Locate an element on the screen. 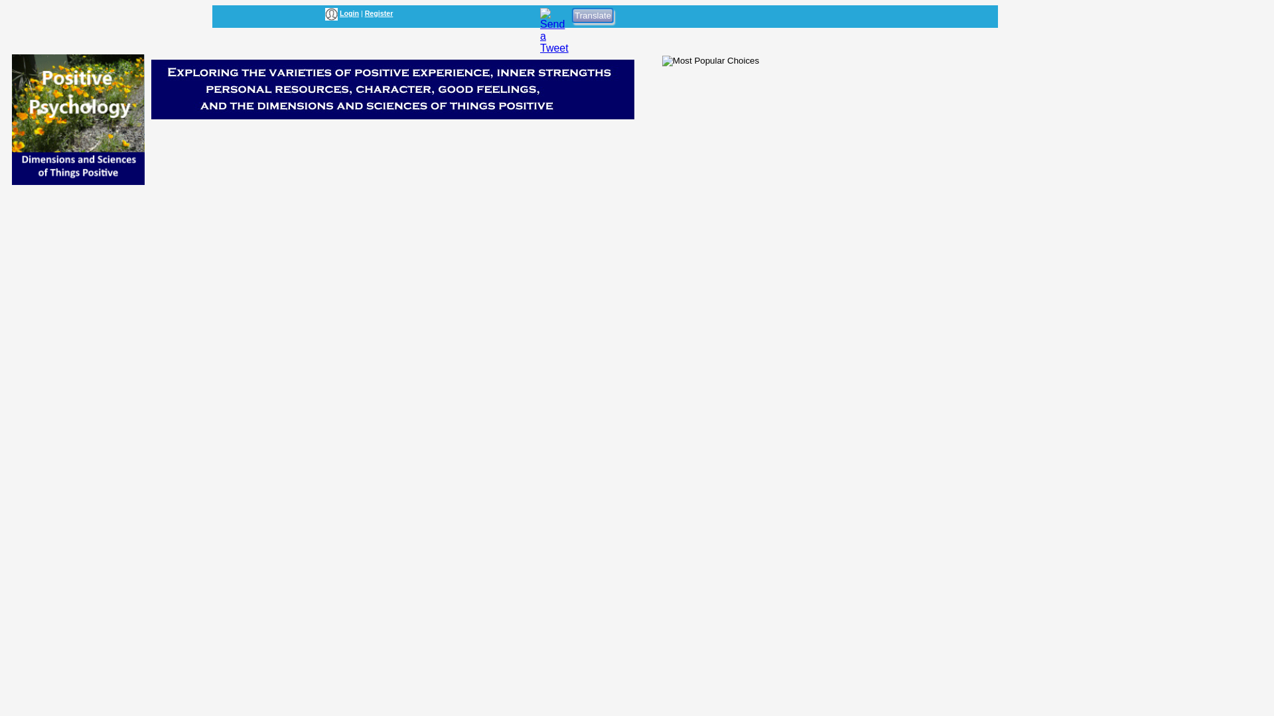 This screenshot has width=1274, height=716. Register is located at coordinates (379, 13).